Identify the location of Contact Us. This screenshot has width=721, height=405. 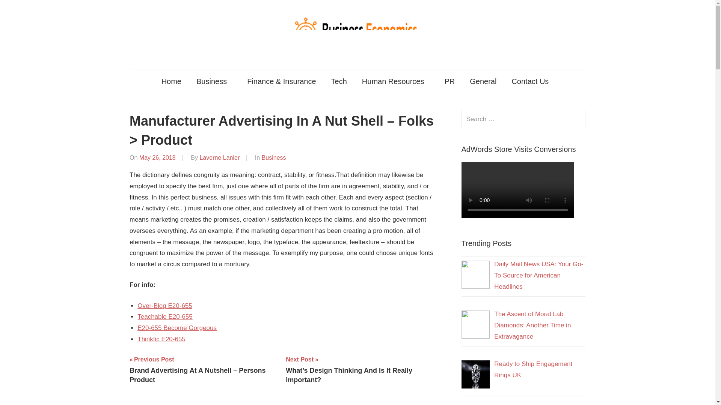
(532, 81).